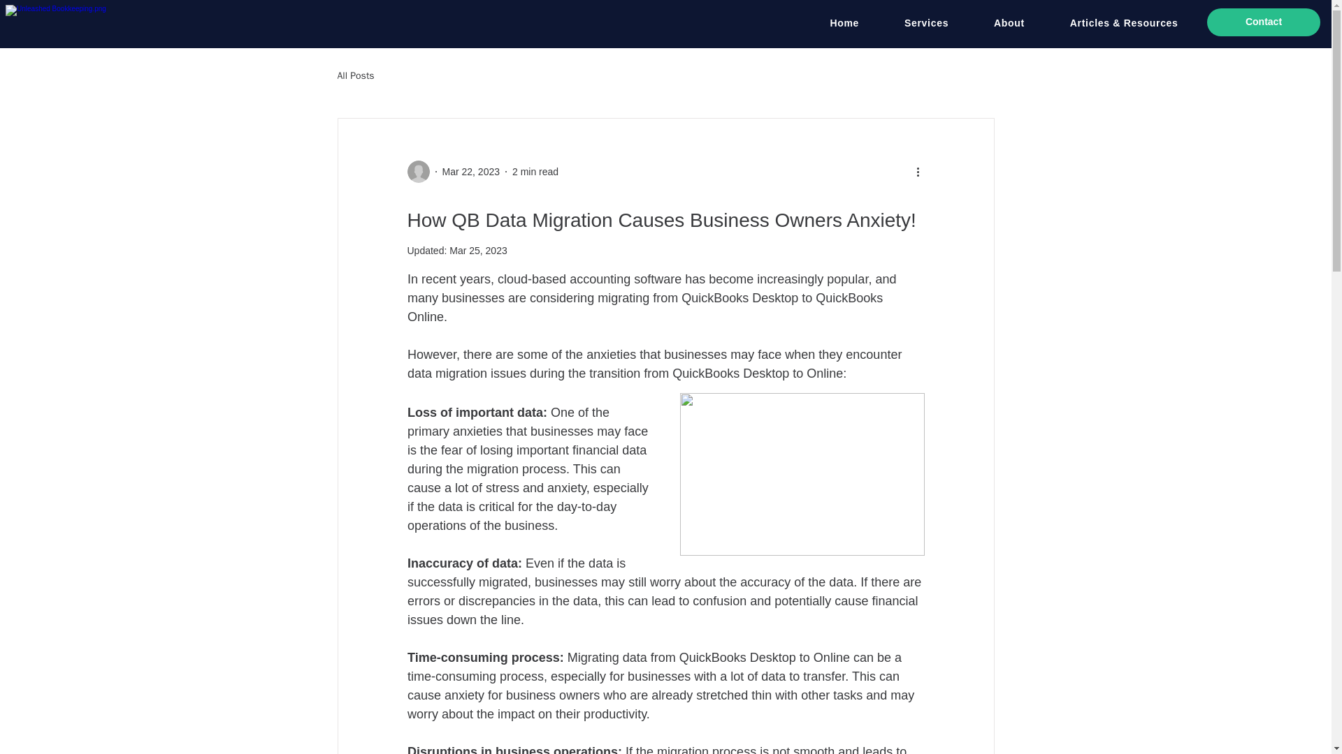  What do you see at coordinates (927, 22) in the screenshot?
I see `Services` at bounding box center [927, 22].